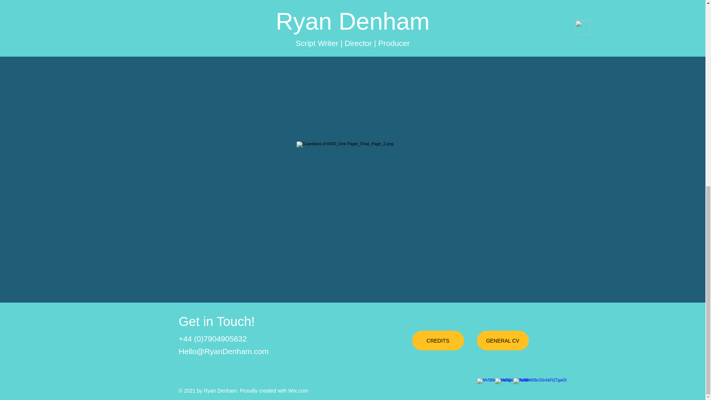 This screenshot has width=711, height=400. I want to click on GENERAL CV, so click(503, 341).